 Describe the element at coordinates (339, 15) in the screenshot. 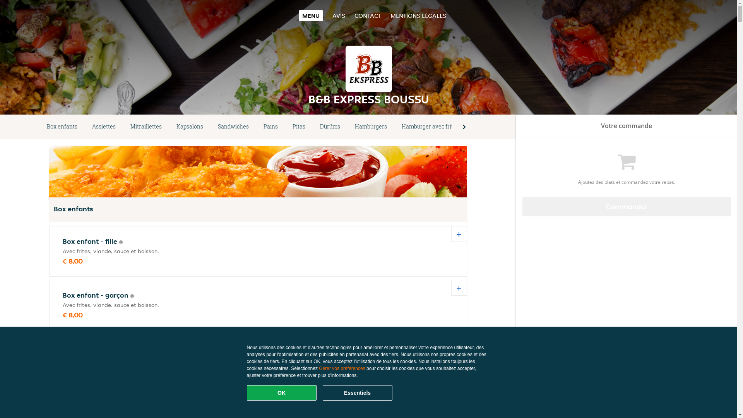

I see `AVIS` at that location.